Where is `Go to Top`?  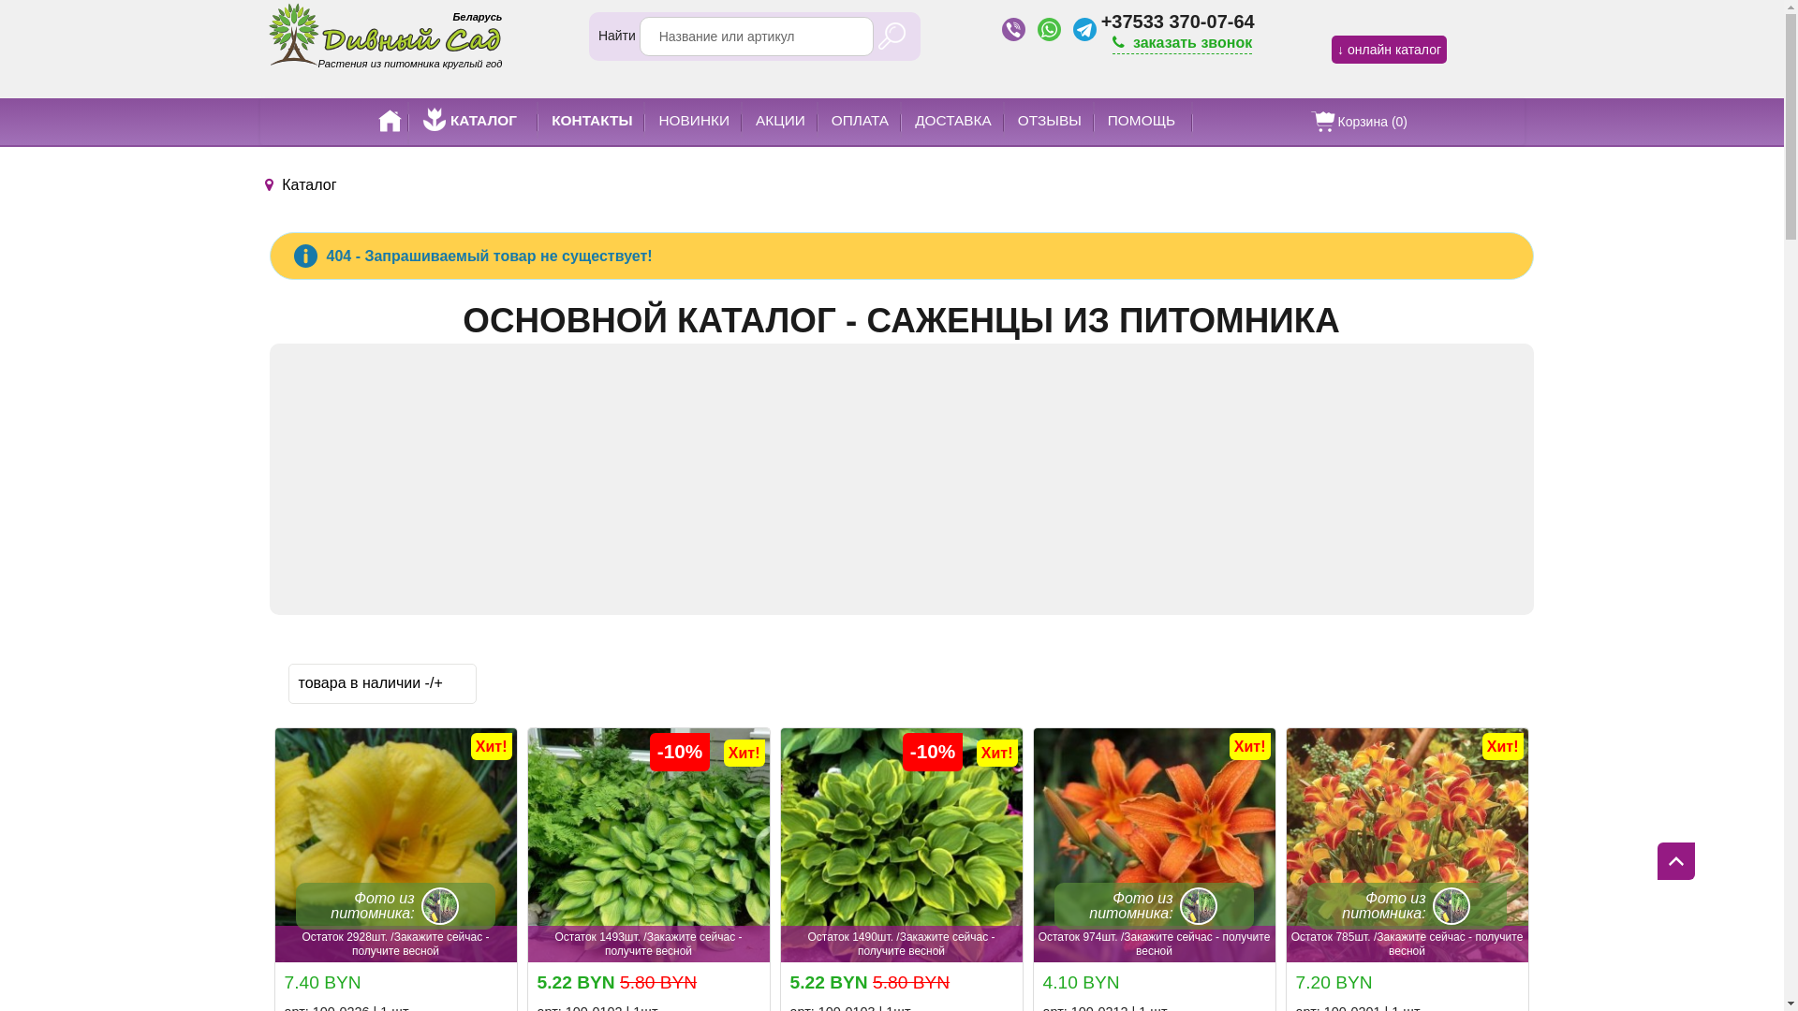 Go to Top is located at coordinates (1676, 861).